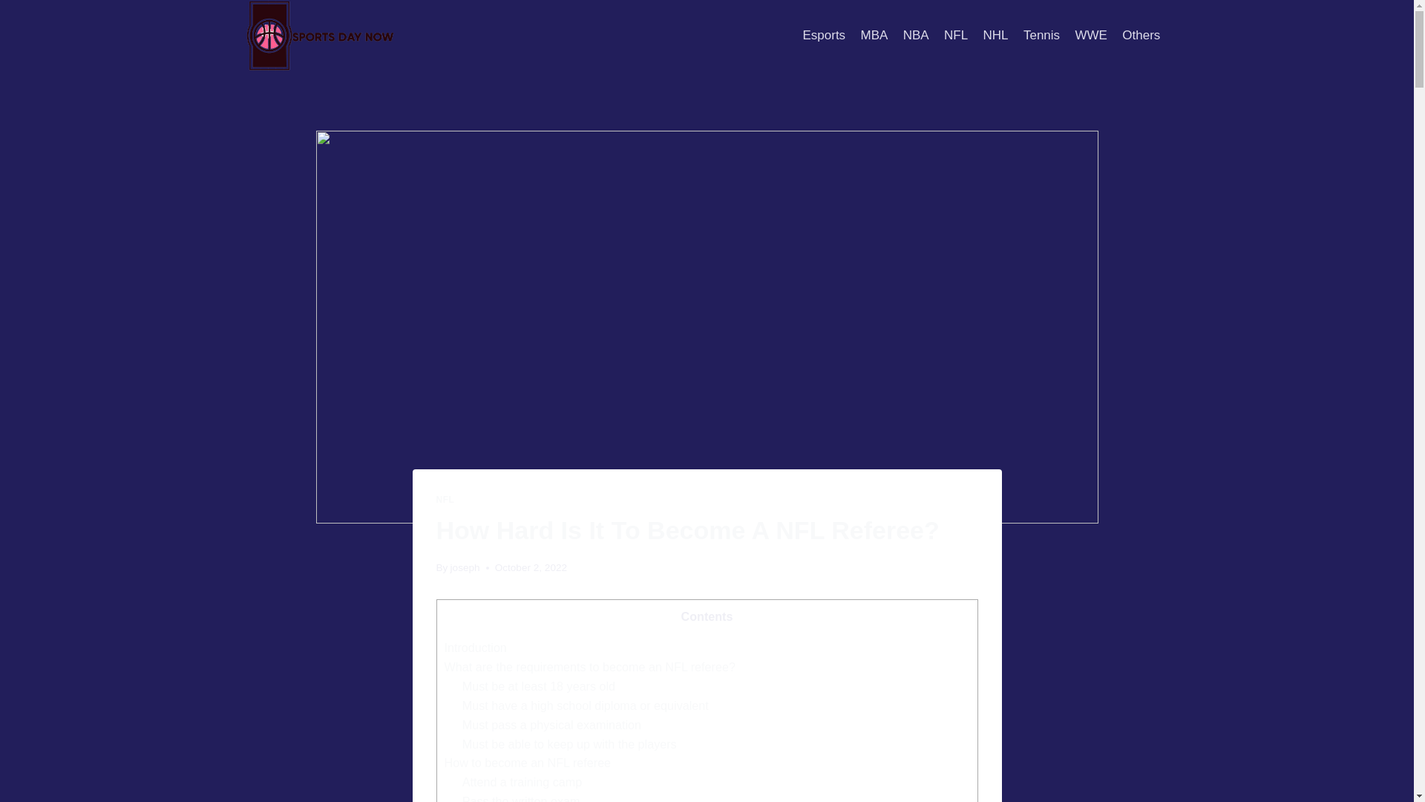 The image size is (1425, 802). I want to click on Must be at least 18 years old, so click(539, 686).